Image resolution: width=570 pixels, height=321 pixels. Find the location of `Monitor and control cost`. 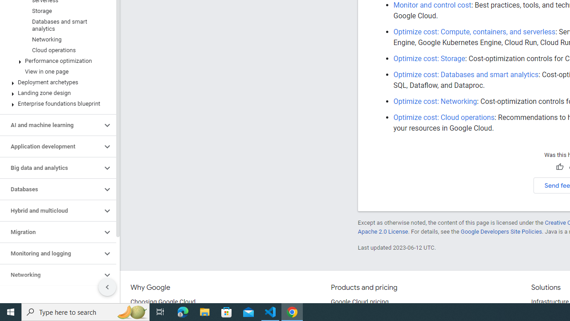

Monitor and control cost is located at coordinates (432, 5).